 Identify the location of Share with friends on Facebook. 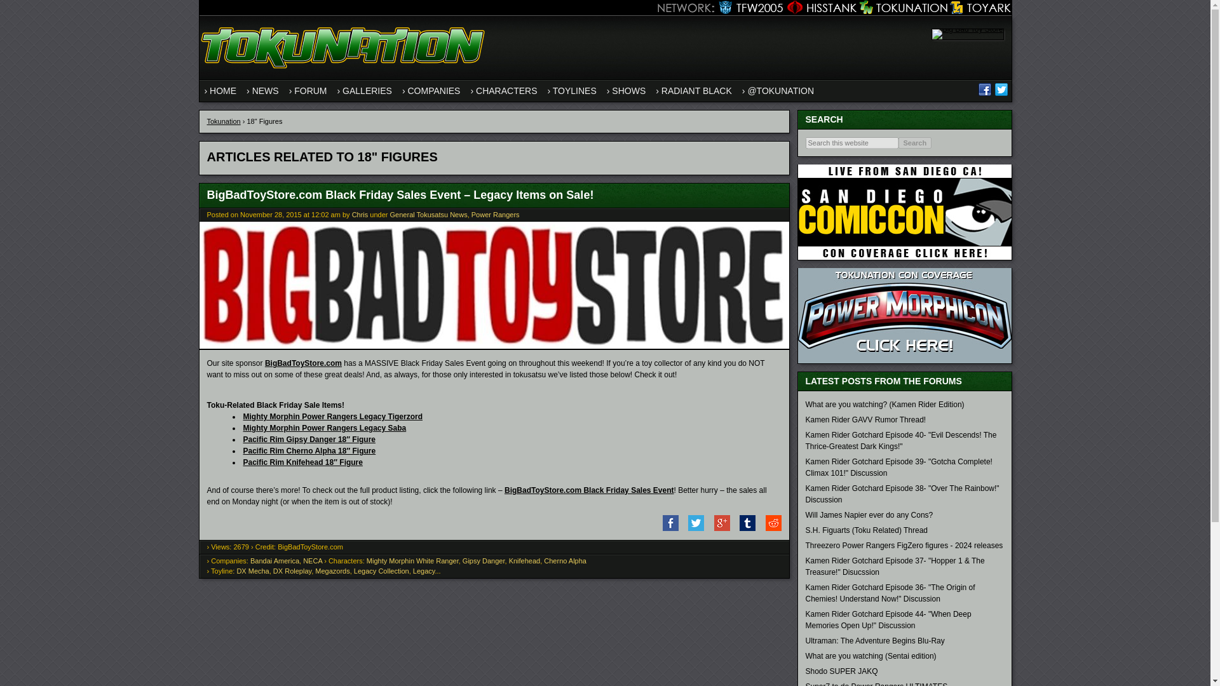
(667, 528).